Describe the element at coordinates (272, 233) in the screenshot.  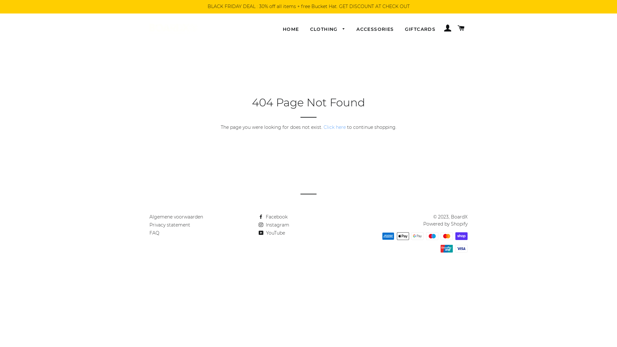
I see `YouTube` at that location.